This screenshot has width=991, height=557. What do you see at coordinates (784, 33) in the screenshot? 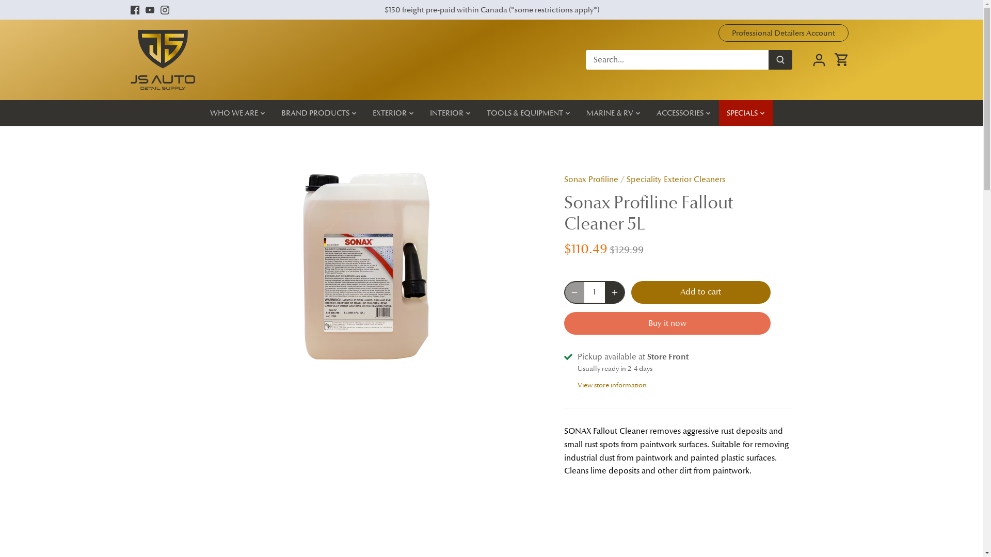
I see `Professional Detailers Account` at bounding box center [784, 33].